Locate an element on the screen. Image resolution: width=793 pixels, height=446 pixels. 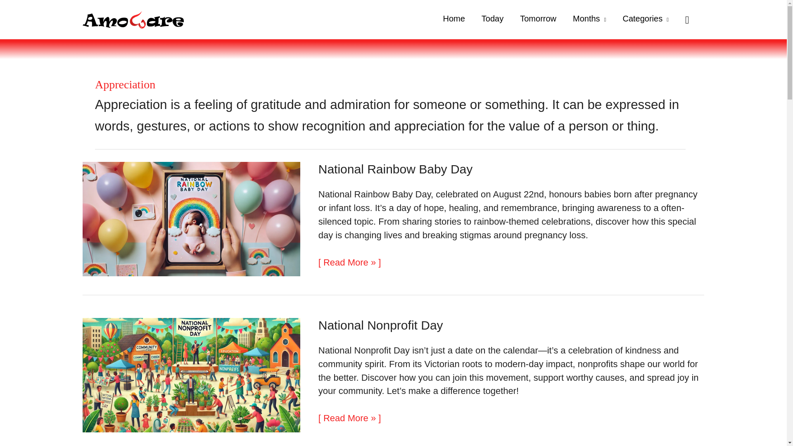
National Rainbow Baby Day is located at coordinates (396, 169).